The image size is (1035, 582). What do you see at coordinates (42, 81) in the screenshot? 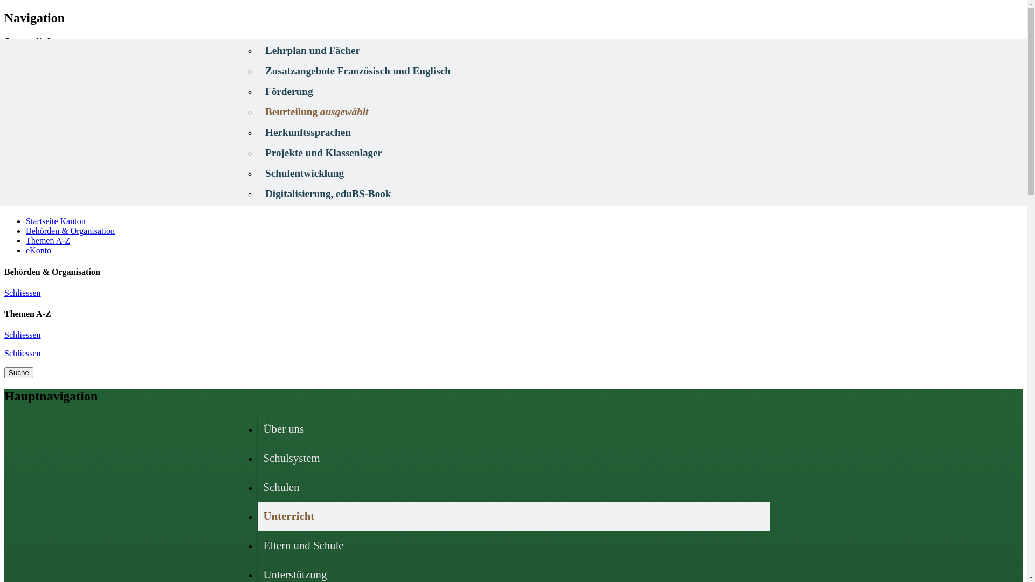
I see `Startseite` at bounding box center [42, 81].